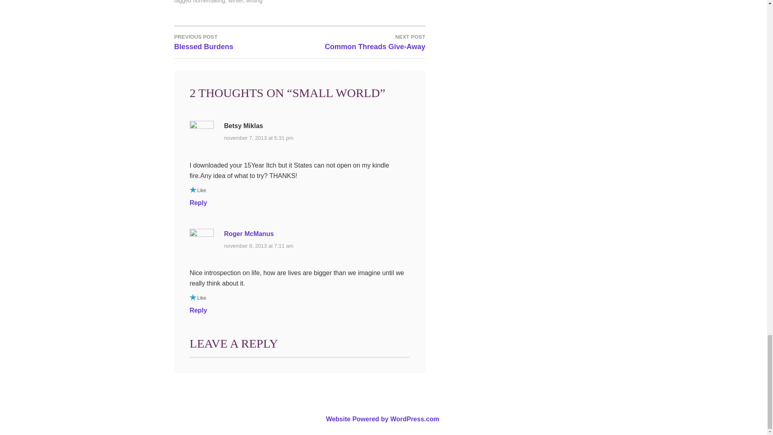  I want to click on homemaking, so click(209, 2).